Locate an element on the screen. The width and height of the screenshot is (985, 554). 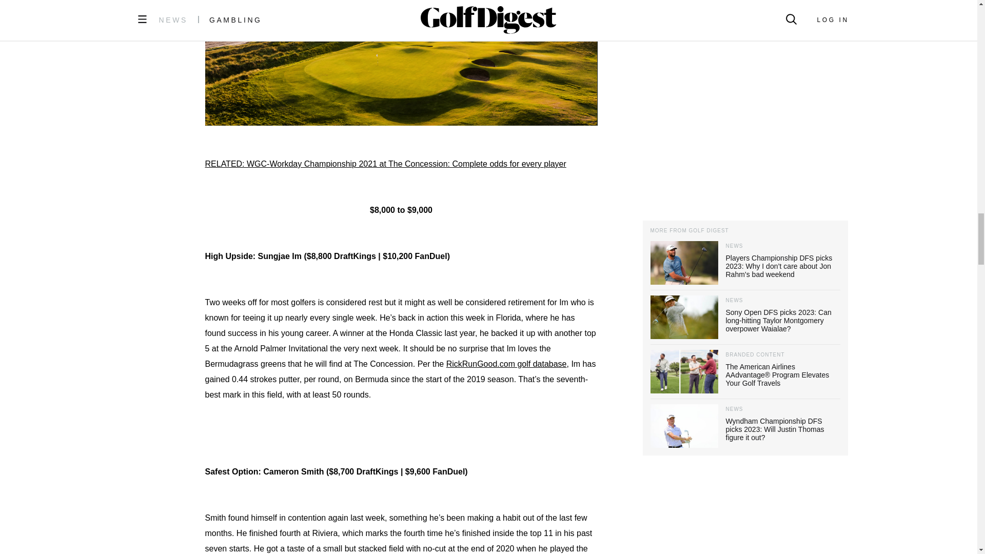
Play Video is located at coordinates (401, 20).